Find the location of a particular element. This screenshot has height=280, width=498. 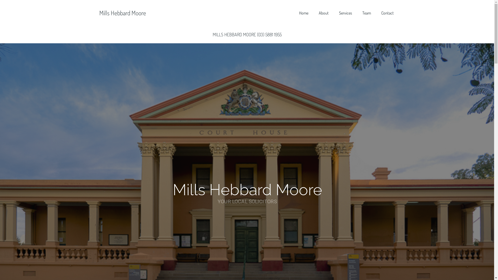

Team is located at coordinates (366, 13).